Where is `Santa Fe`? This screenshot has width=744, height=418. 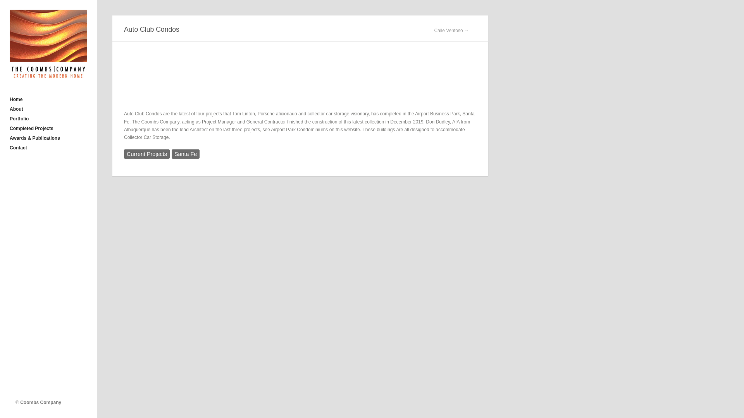 Santa Fe is located at coordinates (185, 154).